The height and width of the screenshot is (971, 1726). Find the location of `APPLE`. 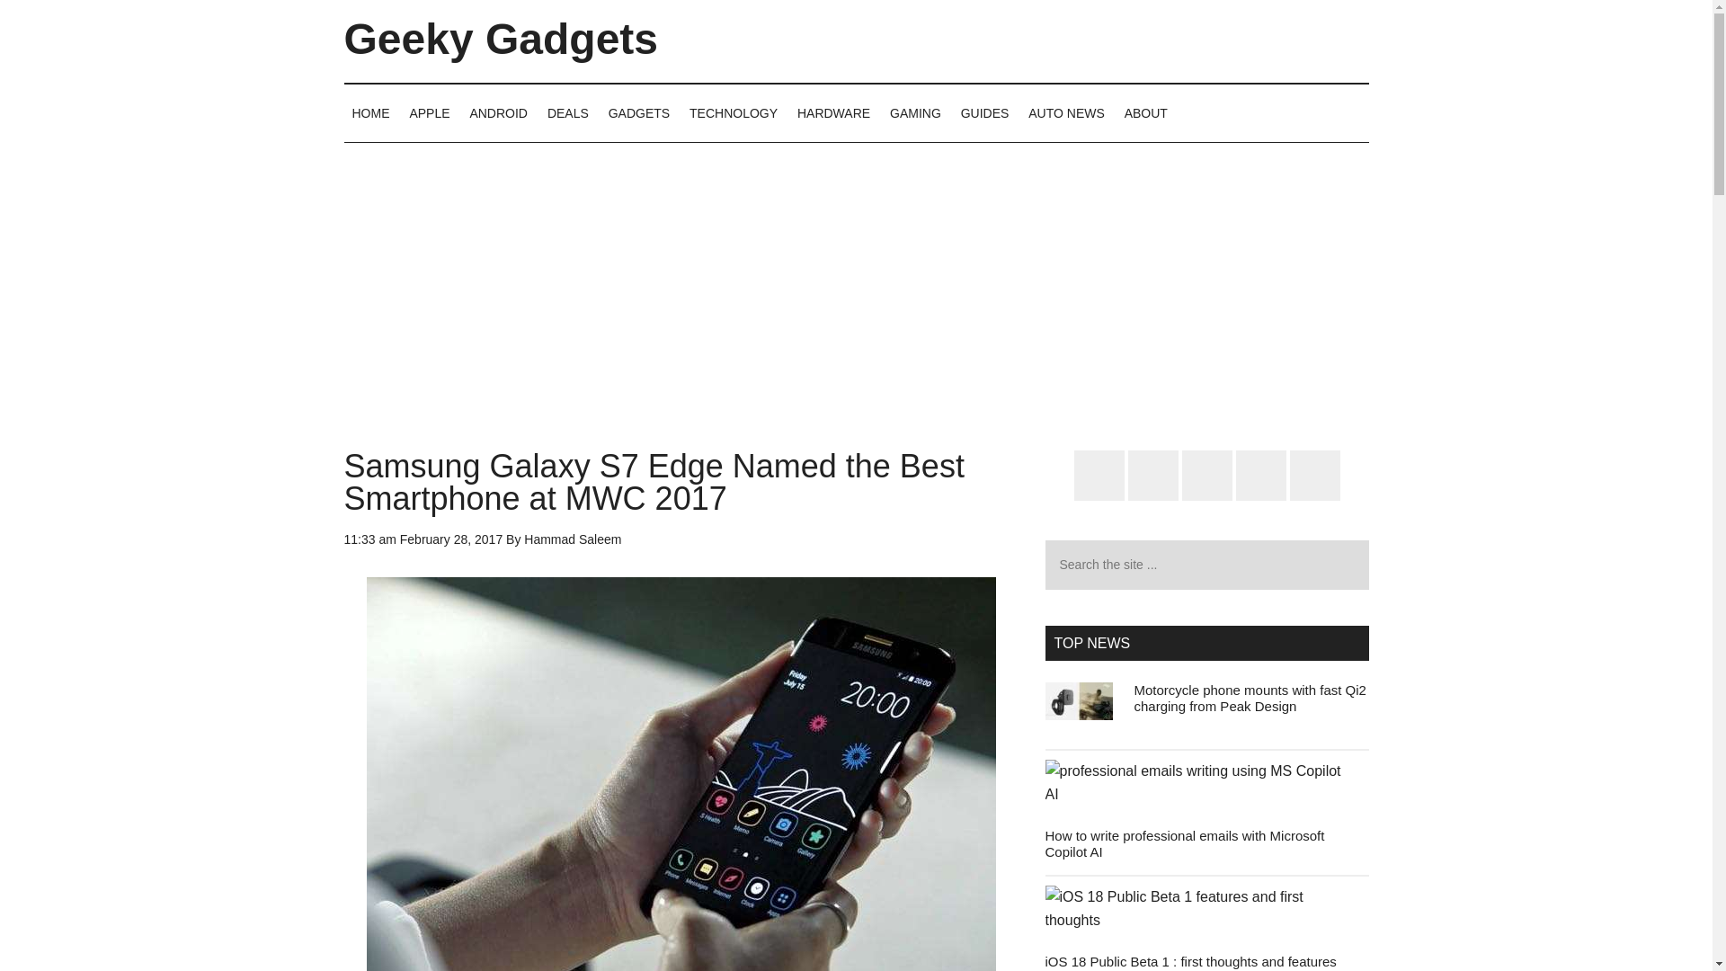

APPLE is located at coordinates (428, 112).